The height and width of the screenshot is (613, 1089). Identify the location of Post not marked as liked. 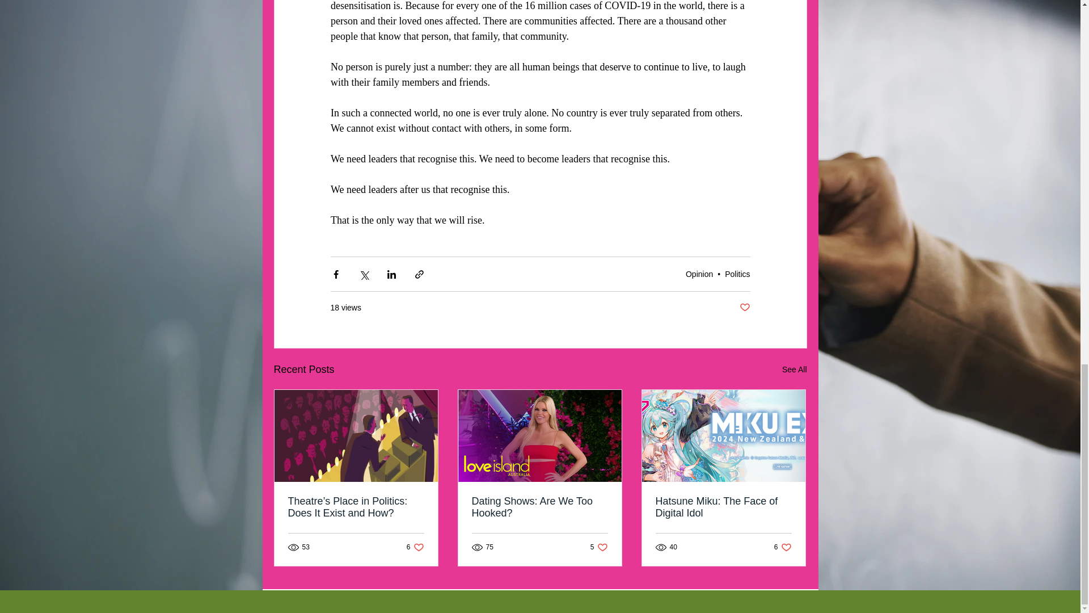
(783, 547).